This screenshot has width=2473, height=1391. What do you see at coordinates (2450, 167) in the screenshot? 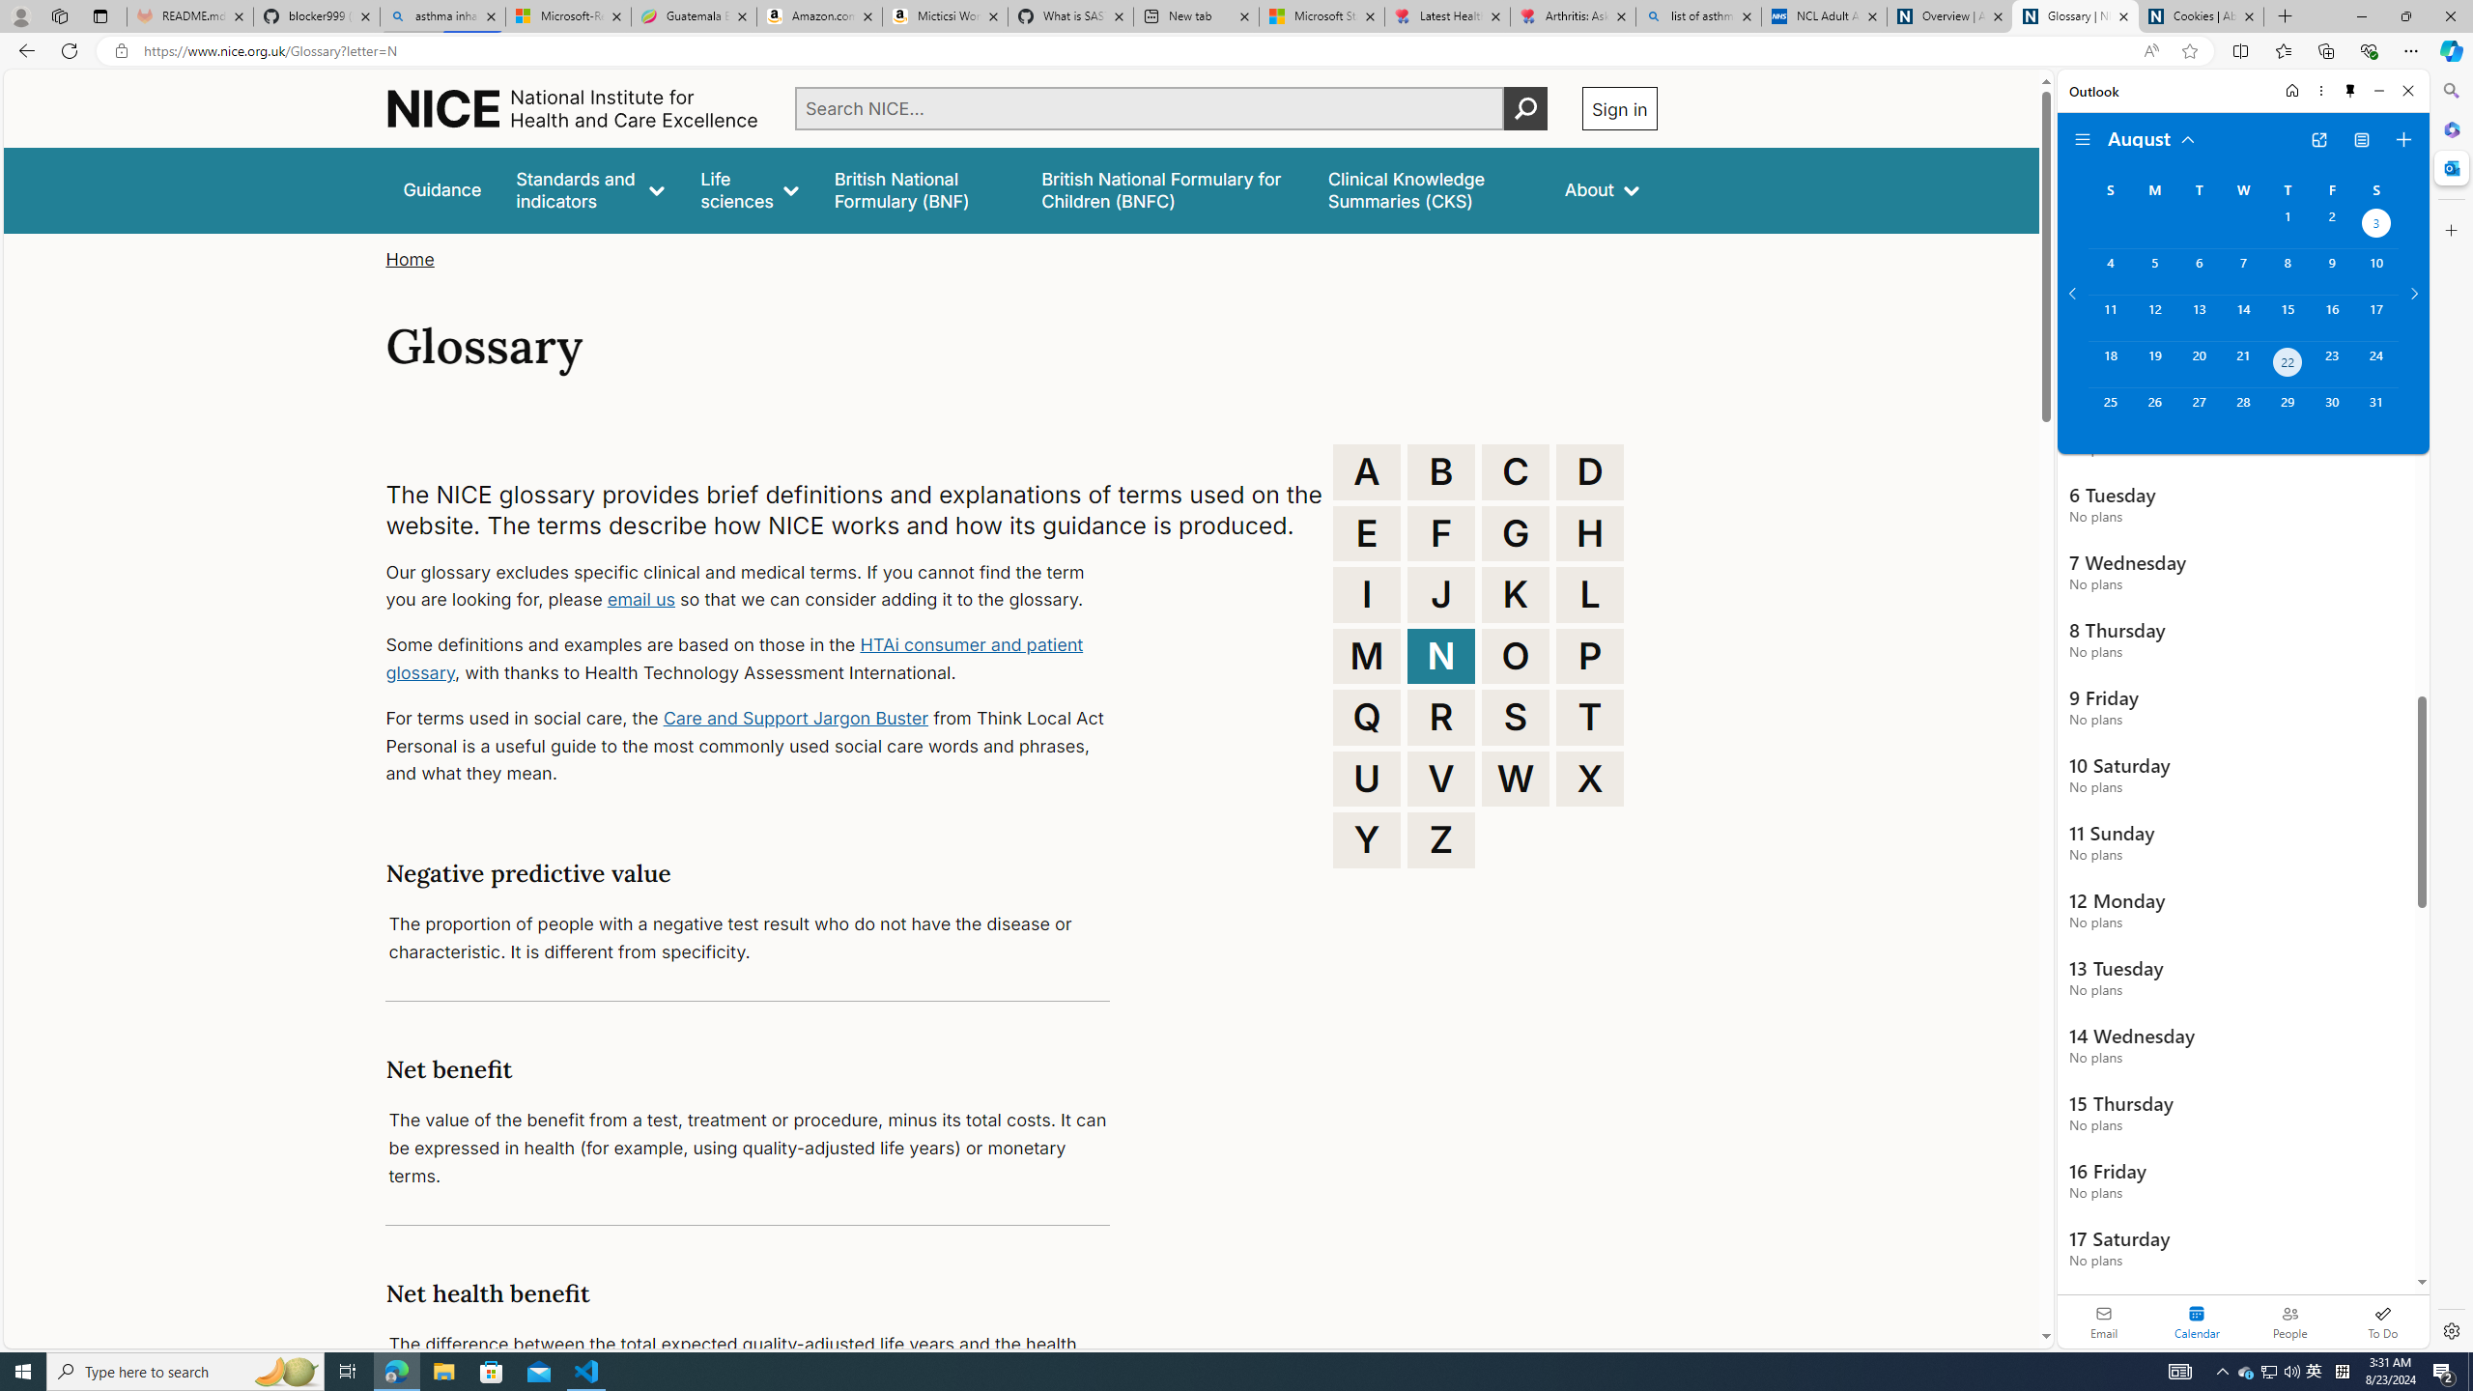
I see `Close Outlook pane` at bounding box center [2450, 167].